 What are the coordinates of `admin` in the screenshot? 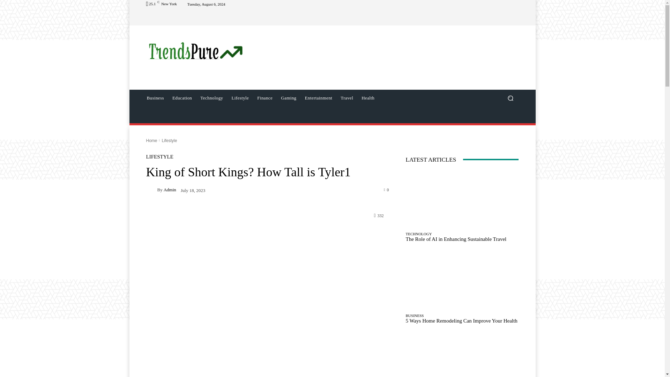 It's located at (151, 190).